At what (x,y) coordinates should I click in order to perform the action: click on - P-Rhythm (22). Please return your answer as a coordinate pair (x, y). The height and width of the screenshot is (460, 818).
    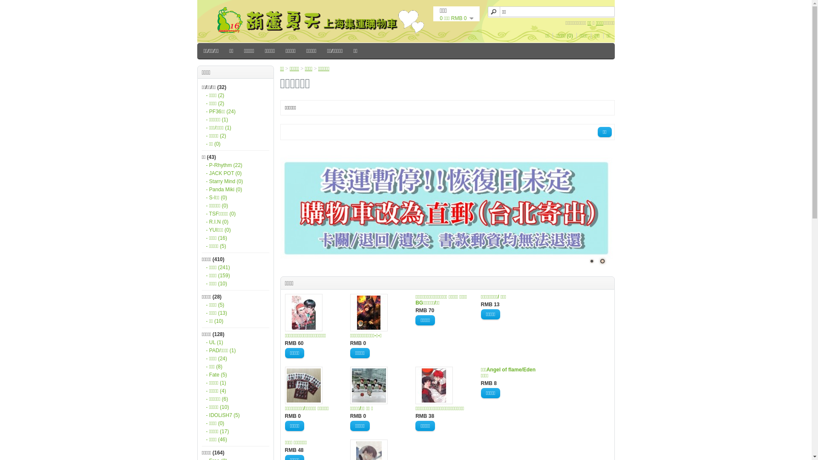
    Looking at the image, I should click on (235, 165).